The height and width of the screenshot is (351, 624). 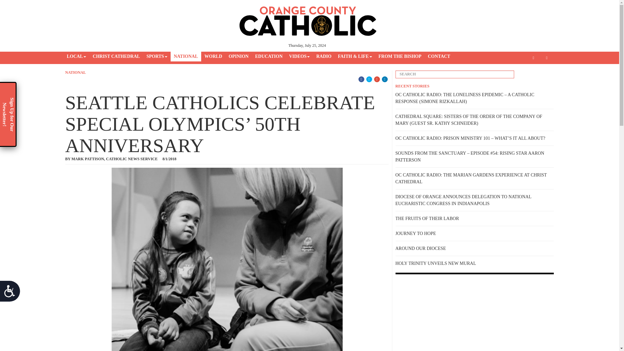 I want to click on NATIONAL, so click(x=75, y=72).